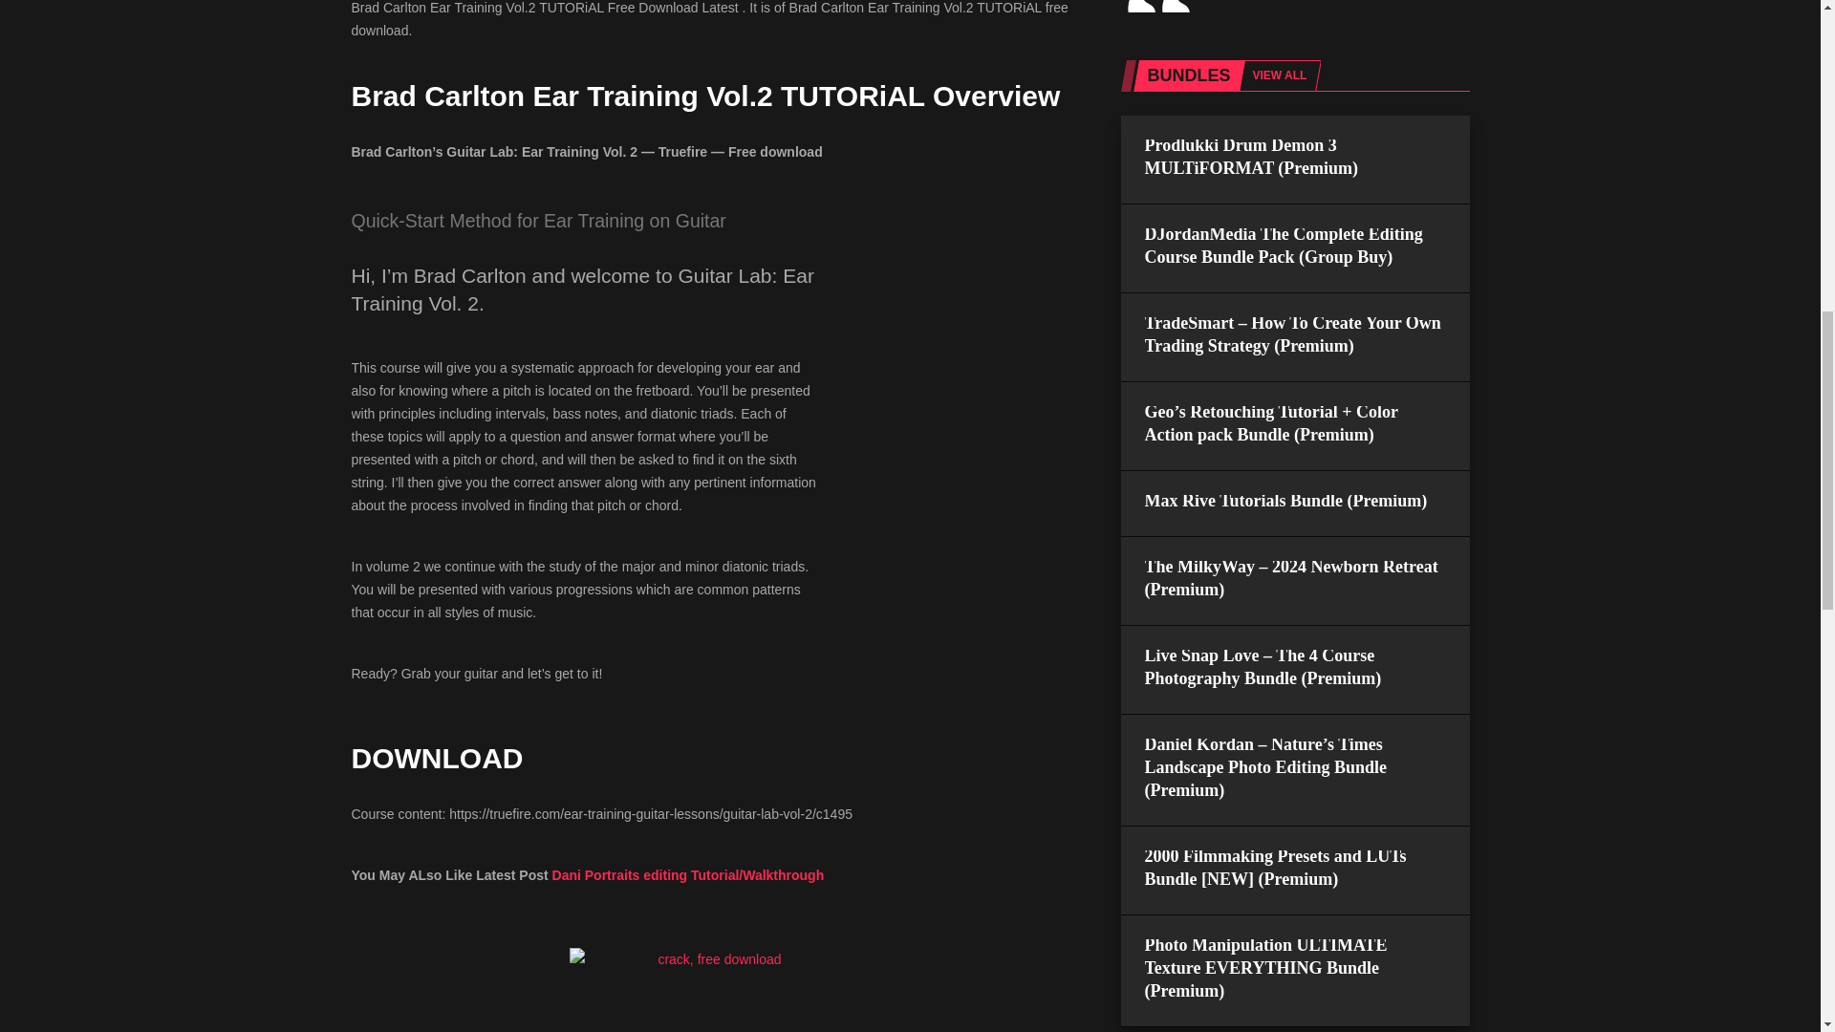 The image size is (1835, 1032). I want to click on Search, so click(1281, 500).